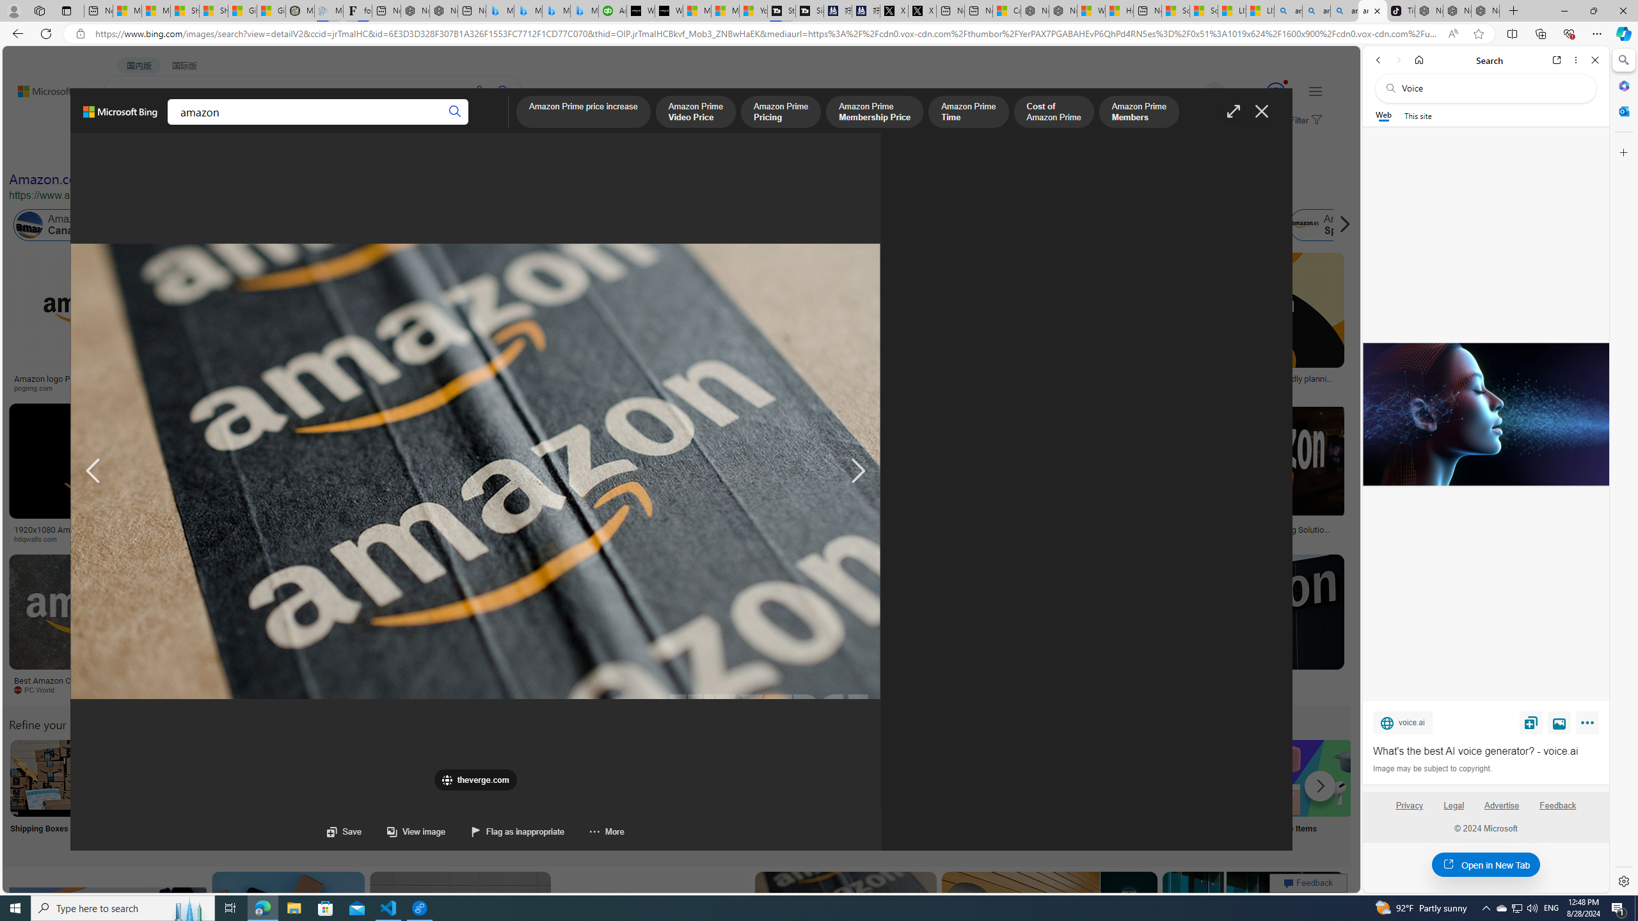 This screenshot has width=1638, height=921. Describe the element at coordinates (1317, 11) in the screenshot. I see `amazon - Search` at that location.